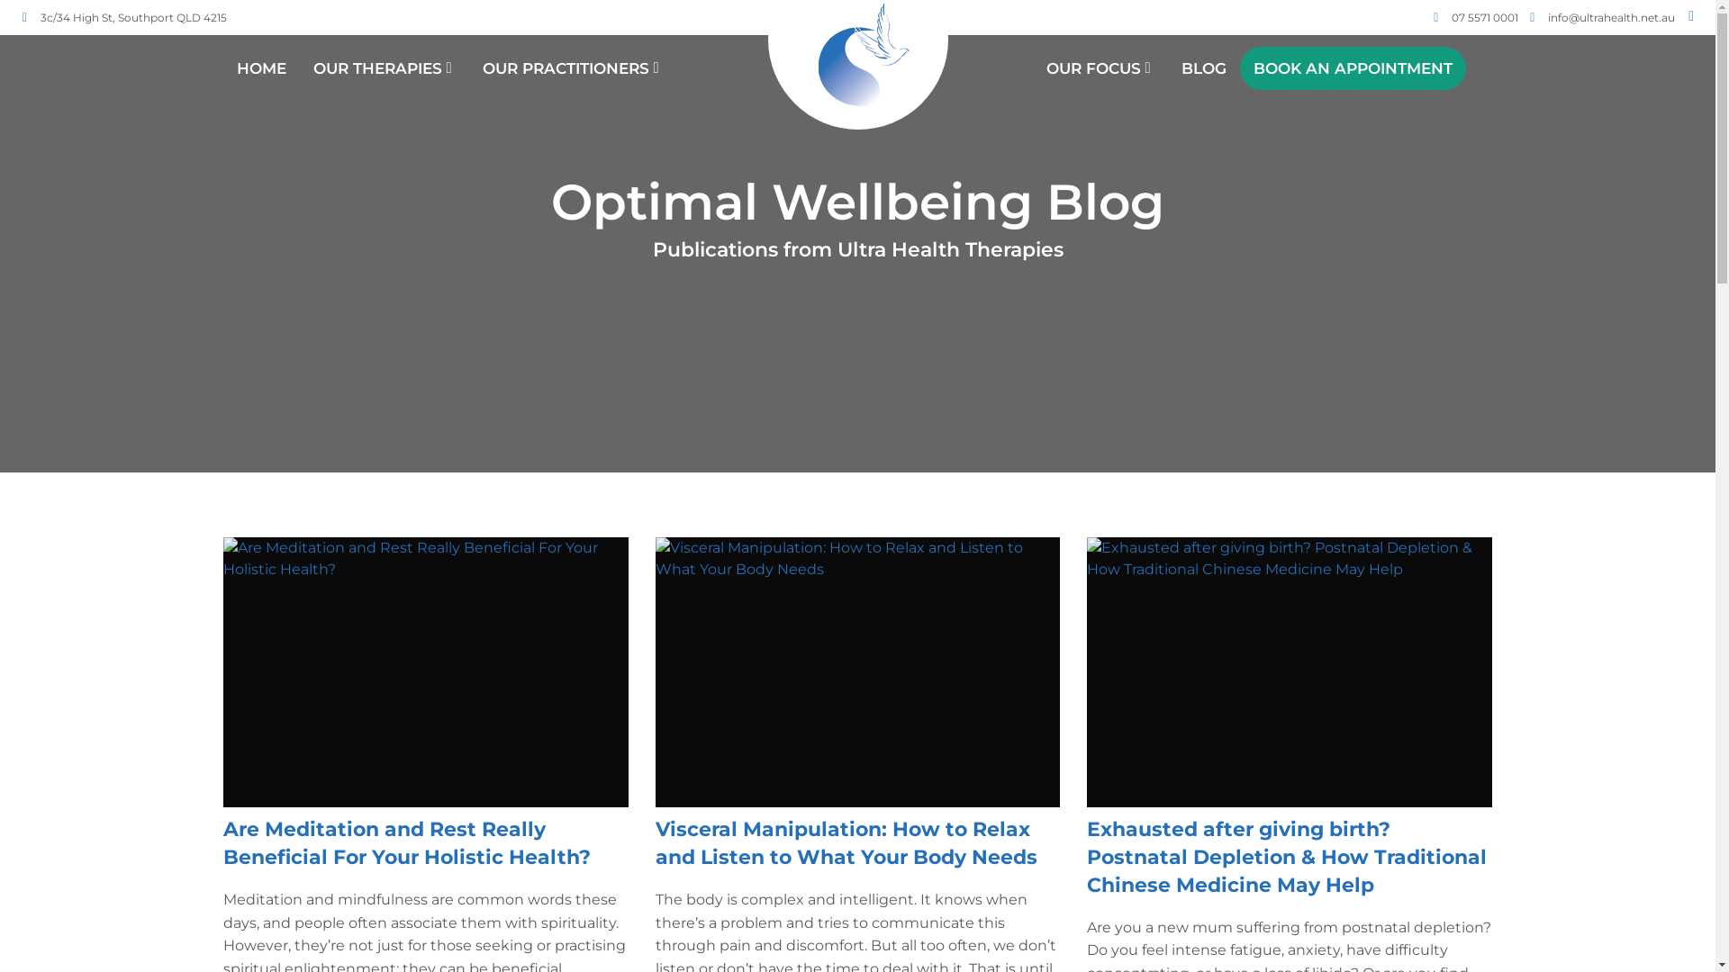  Describe the element at coordinates (1485, 18) in the screenshot. I see `07 5571 0001` at that location.